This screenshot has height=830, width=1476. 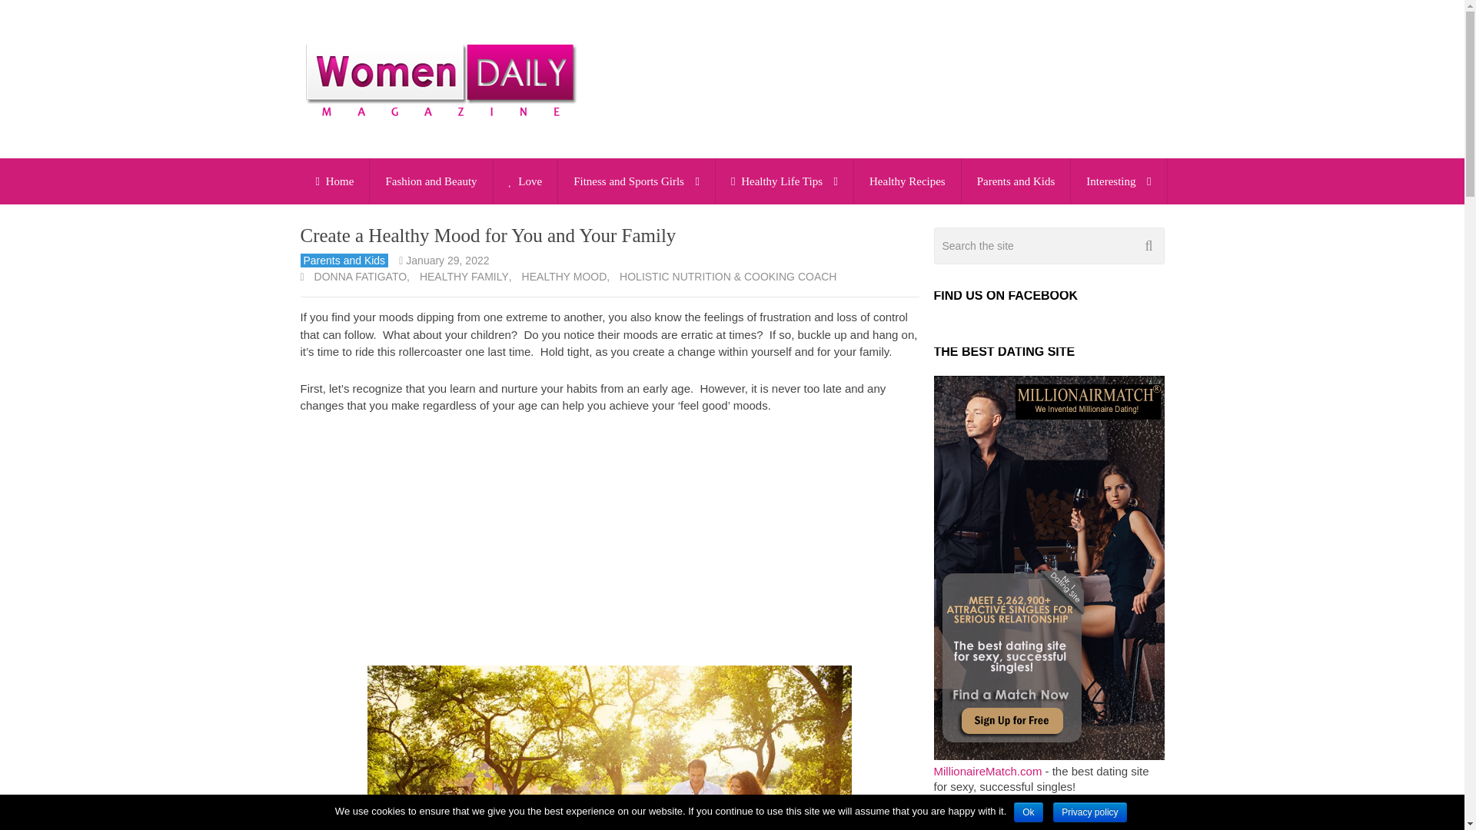 What do you see at coordinates (334, 181) in the screenshot?
I see `Home` at bounding box center [334, 181].